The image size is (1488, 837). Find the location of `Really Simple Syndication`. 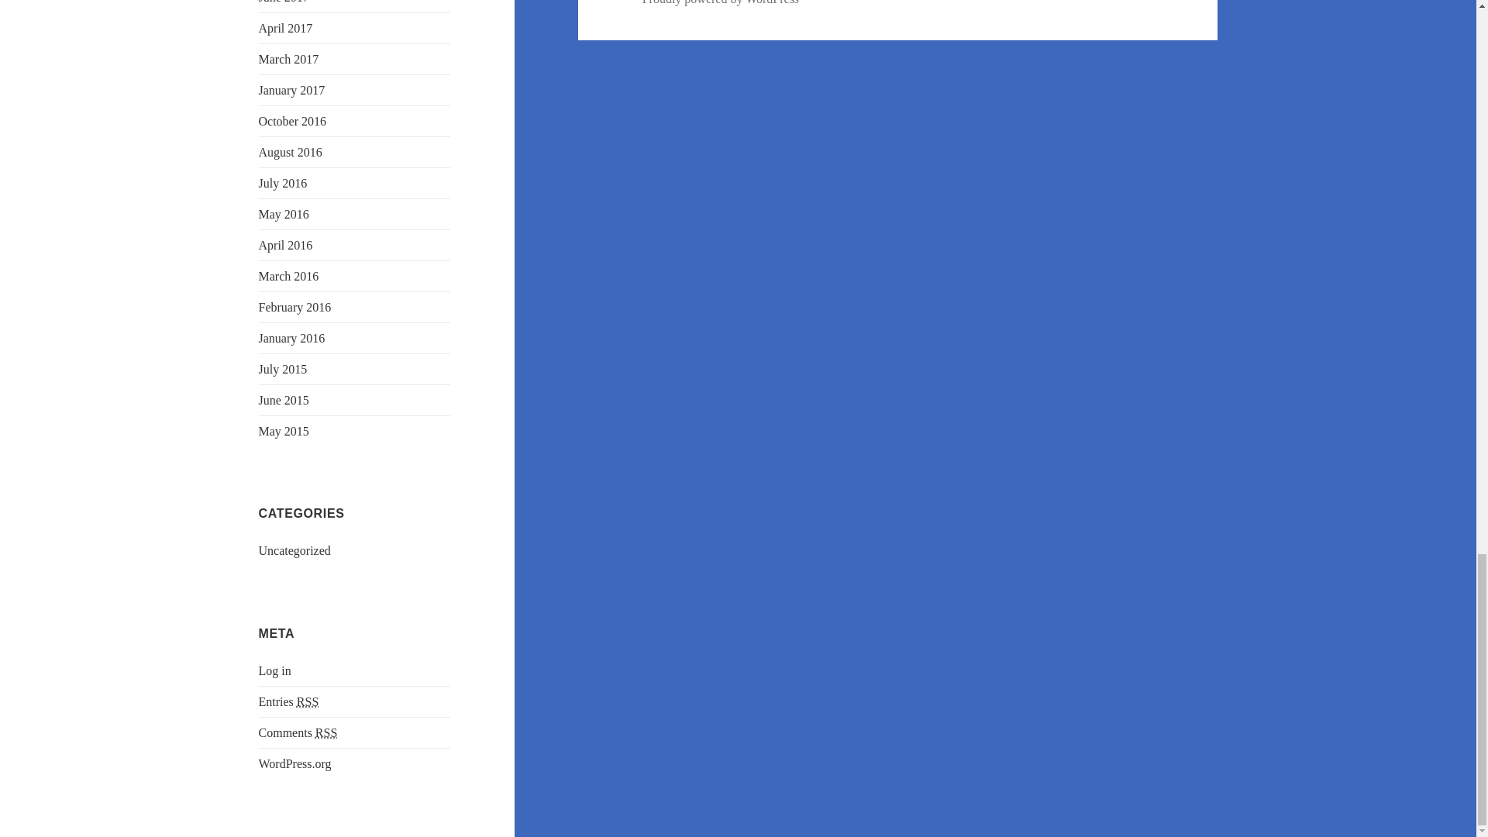

Really Simple Syndication is located at coordinates (307, 702).